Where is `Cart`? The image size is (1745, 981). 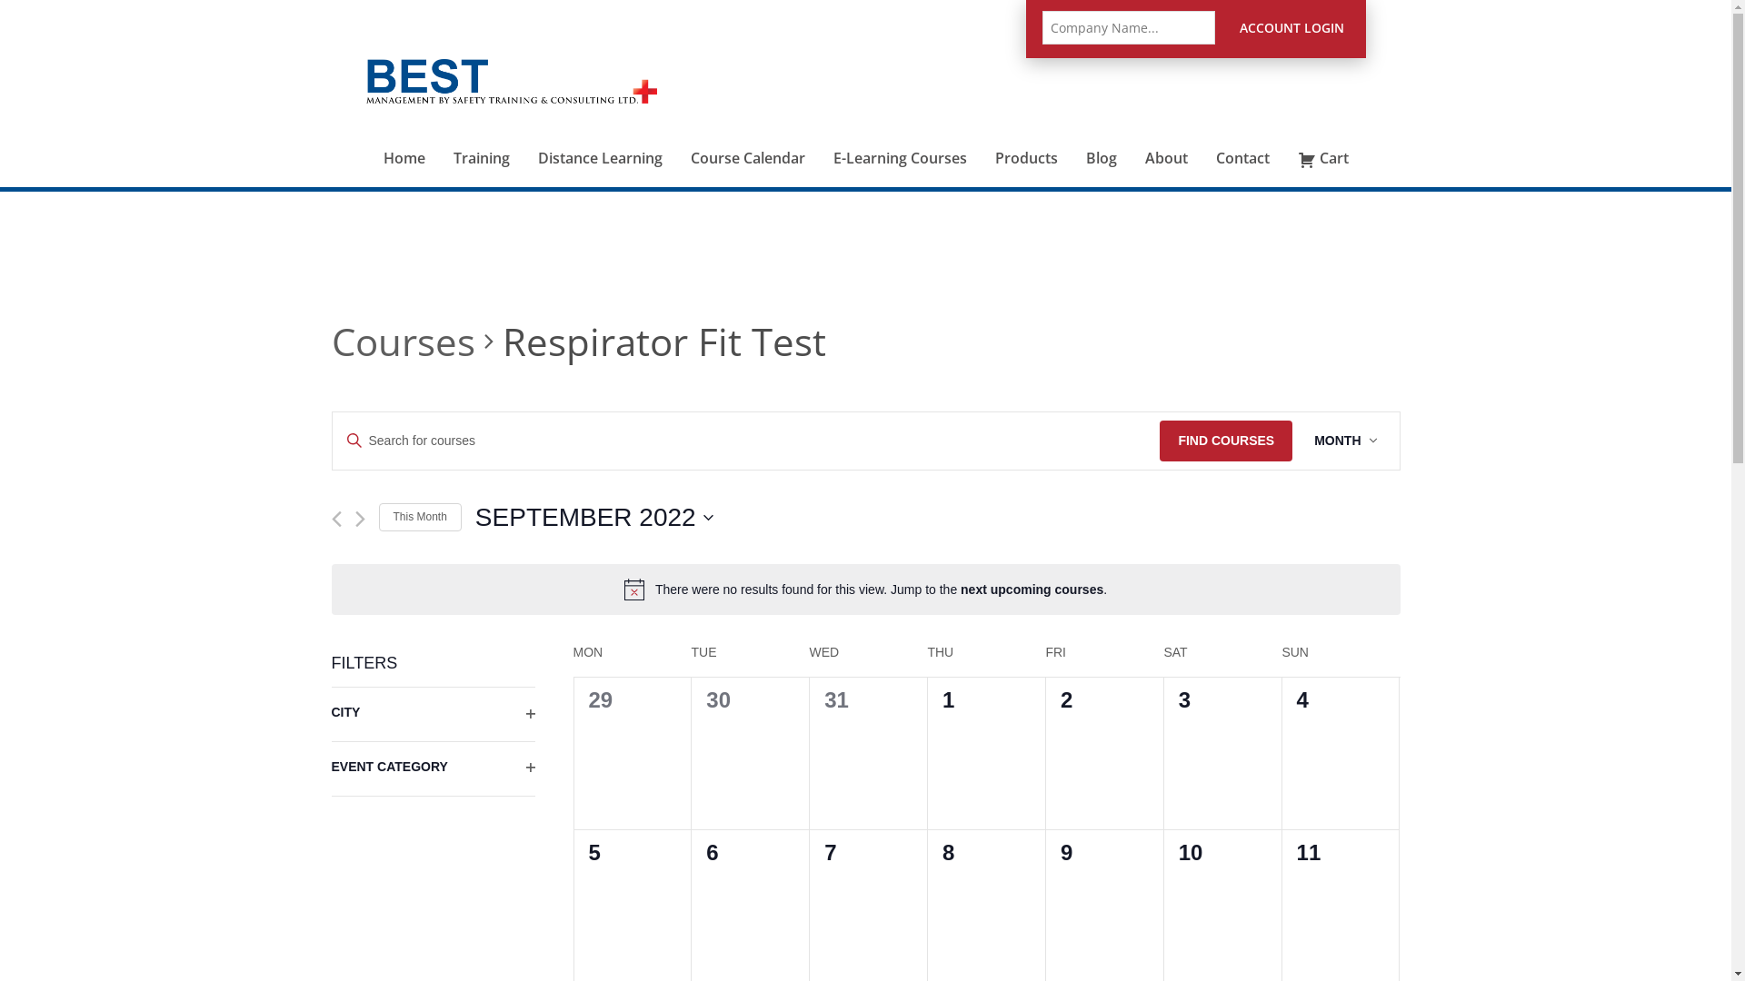 Cart is located at coordinates (1323, 144).